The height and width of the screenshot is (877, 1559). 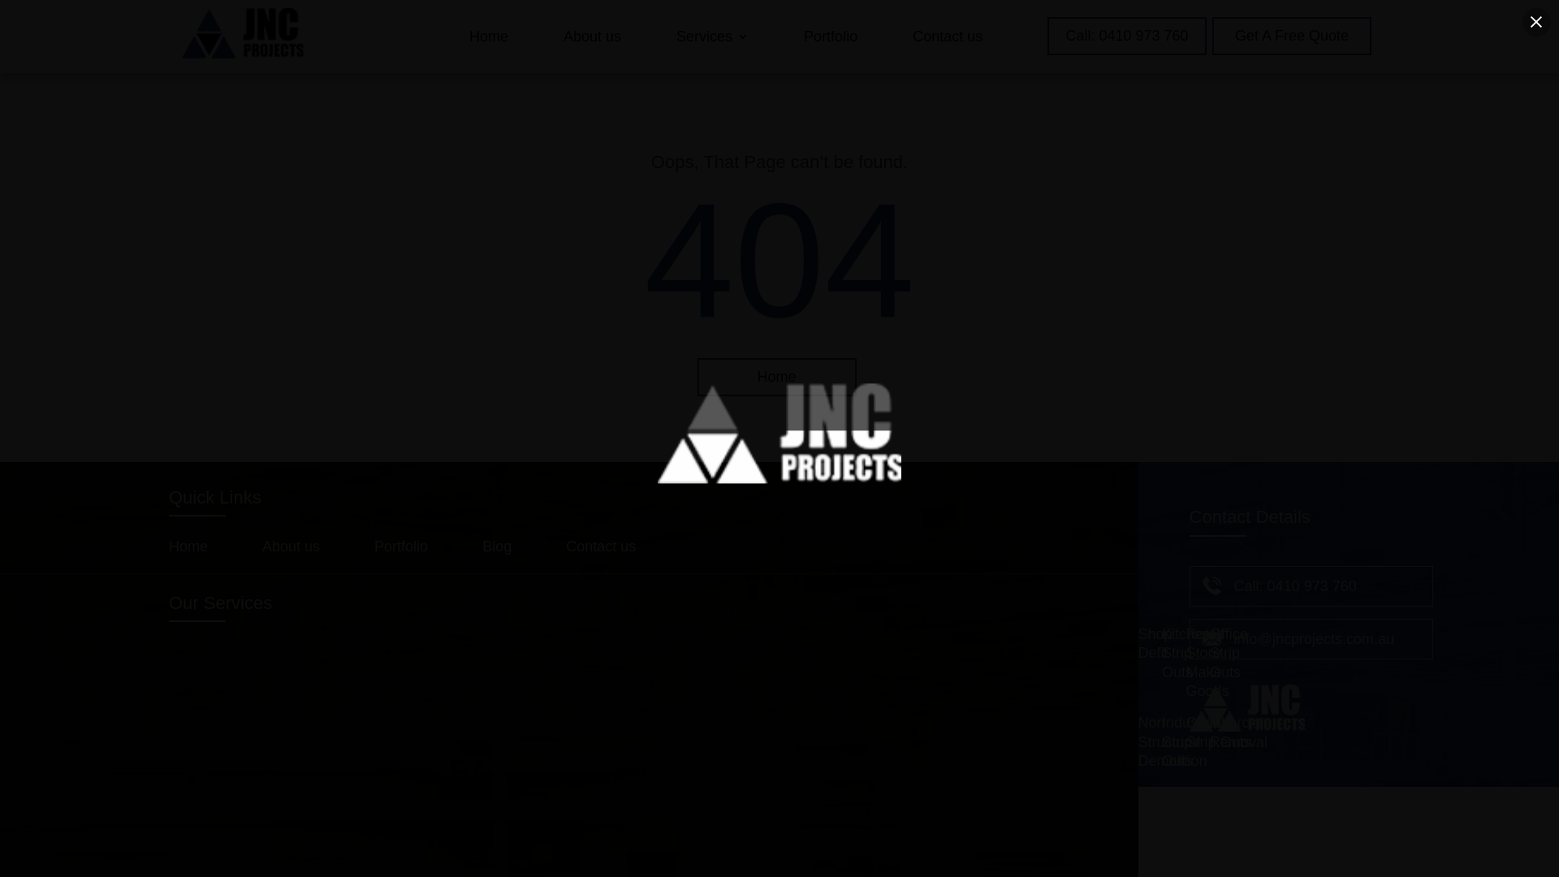 I want to click on Services, so click(x=713, y=37).